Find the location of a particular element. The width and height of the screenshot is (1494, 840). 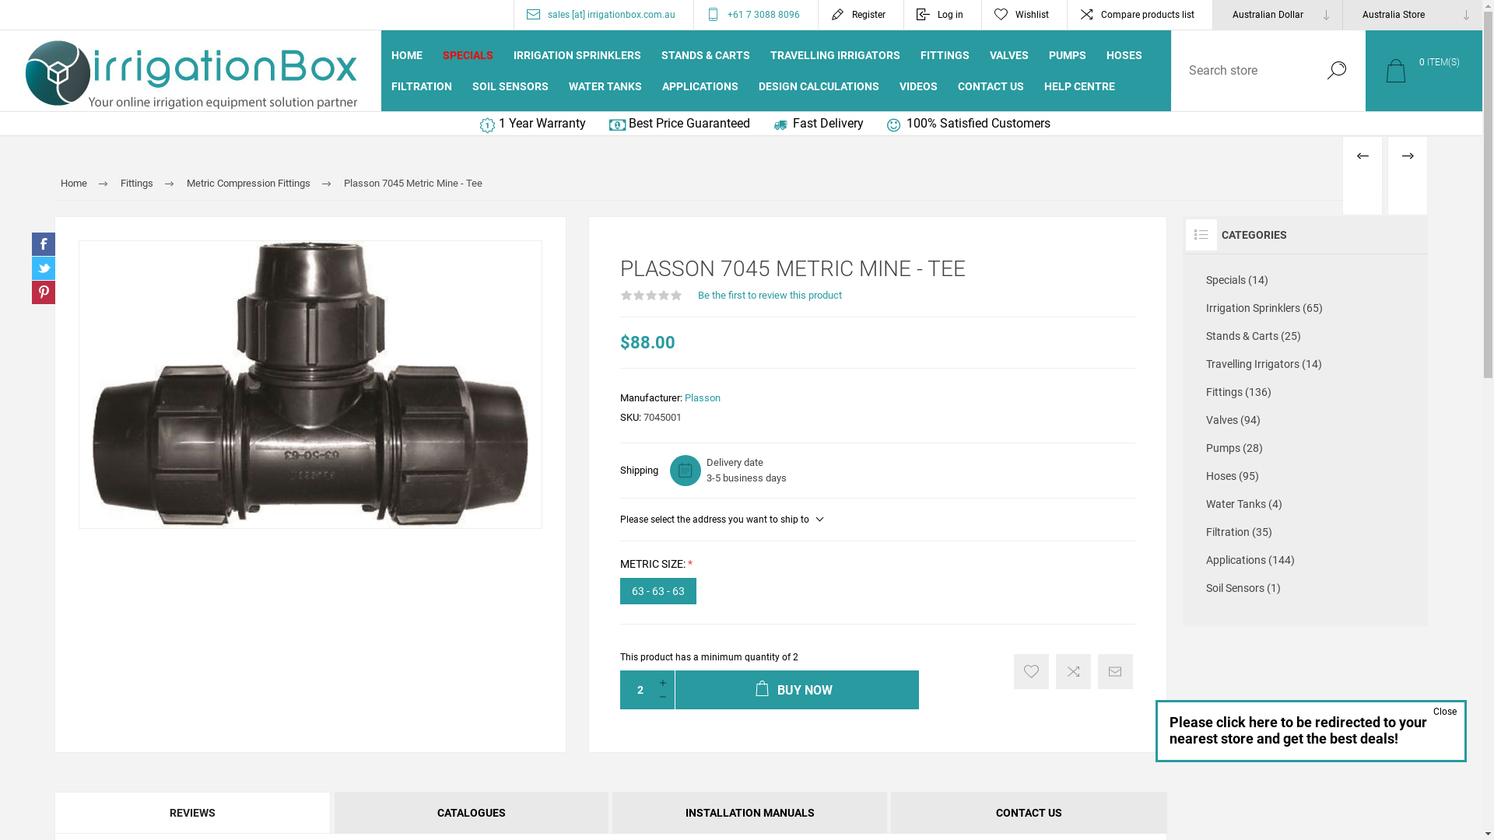

Share on Facebook is located at coordinates (44, 244).